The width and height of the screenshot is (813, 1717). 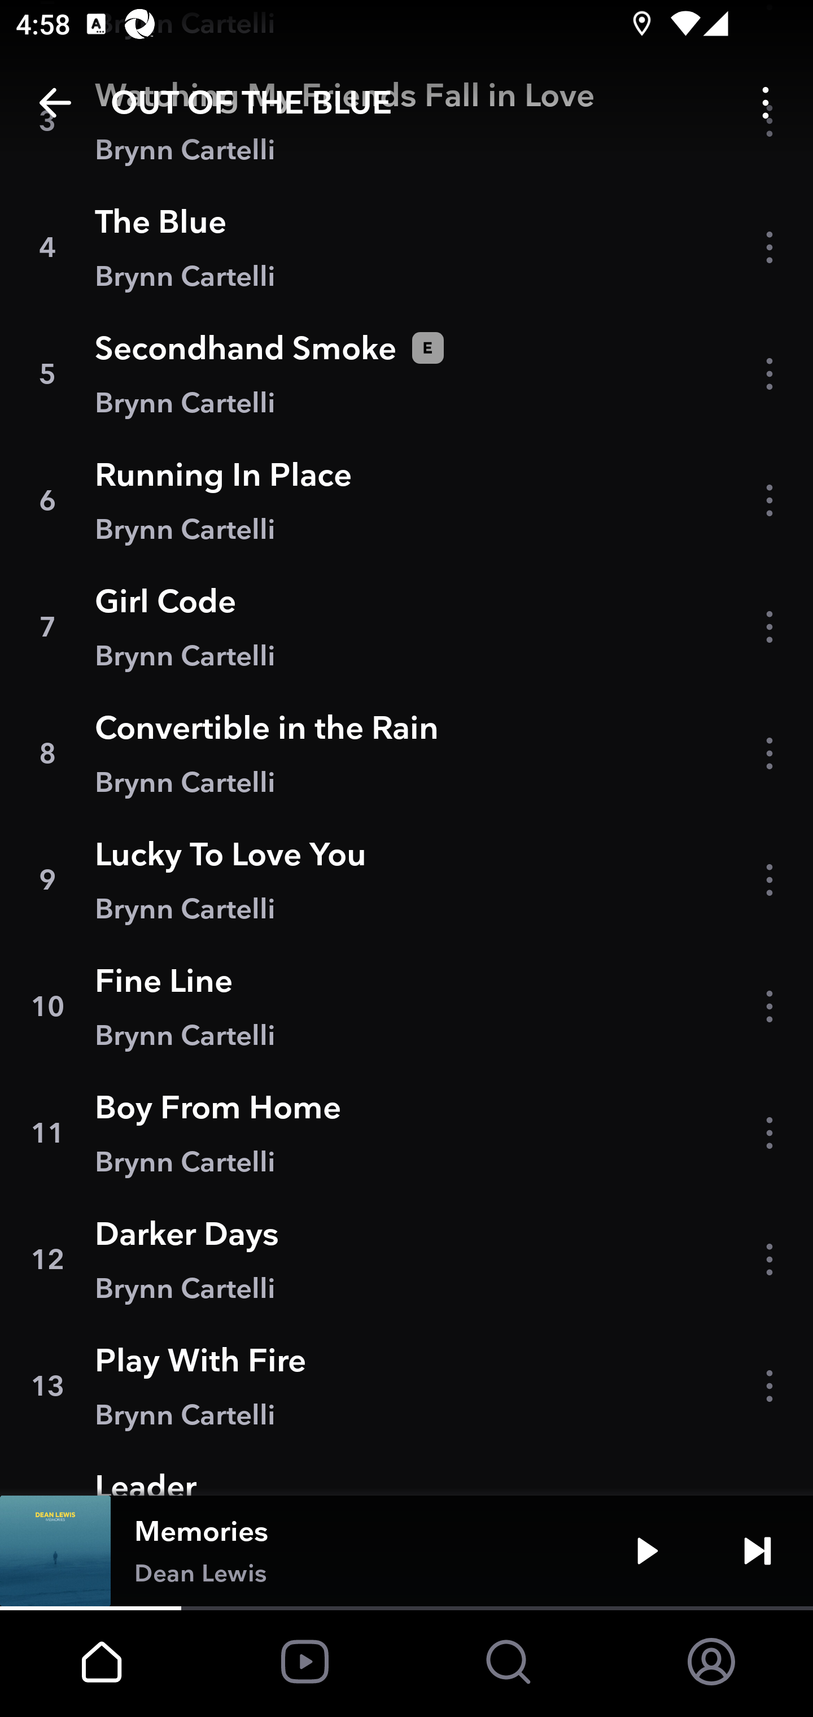 I want to click on 9 Lucky To Love You Brynn Cartelli, so click(x=406, y=880).